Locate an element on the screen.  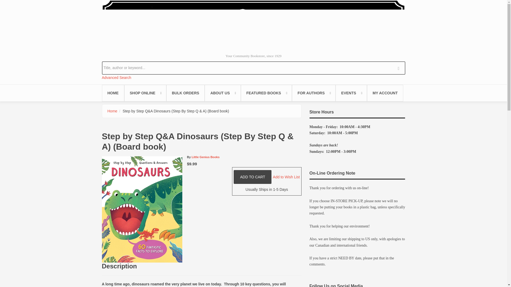
HOME is located at coordinates (113, 93).